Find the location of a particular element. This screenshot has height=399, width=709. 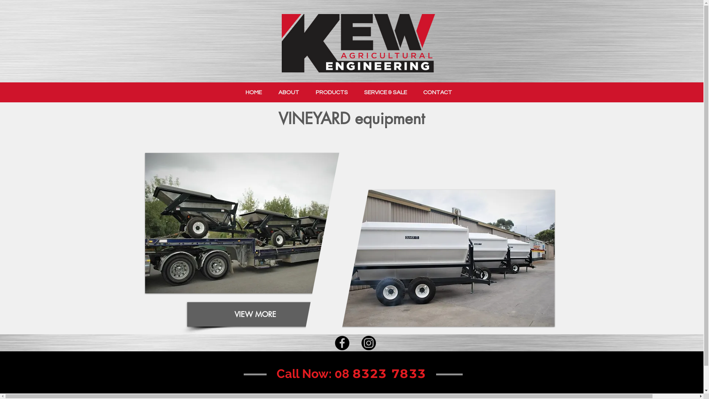

CONTACT is located at coordinates (438, 92).